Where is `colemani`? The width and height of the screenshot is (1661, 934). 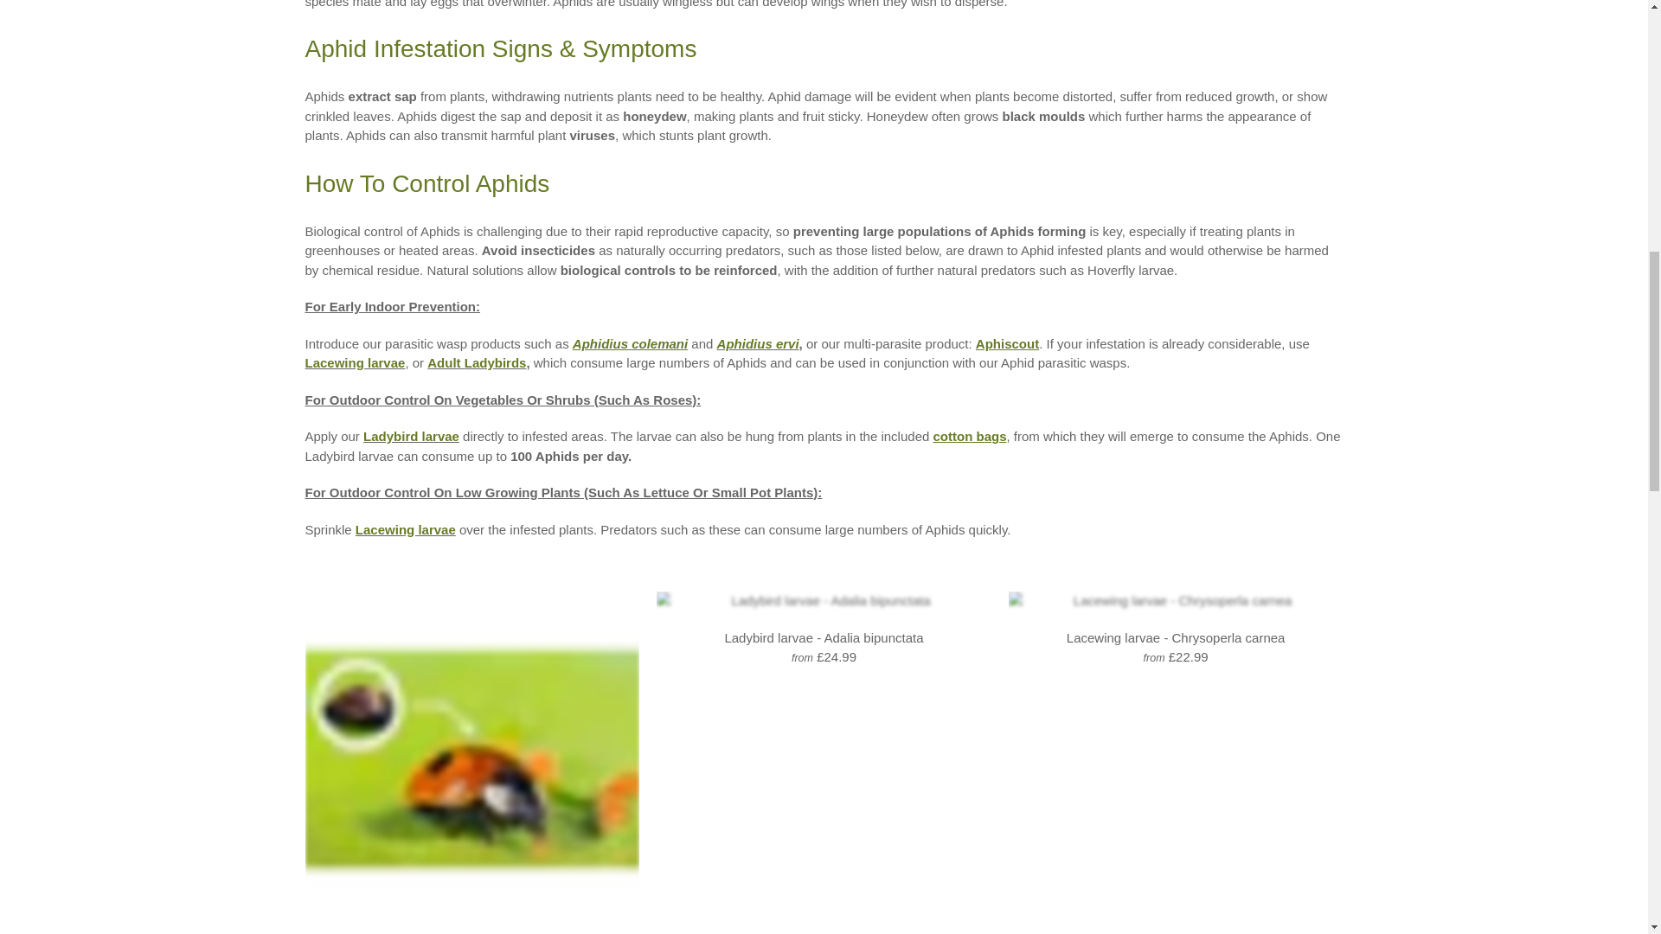 colemani is located at coordinates (630, 342).